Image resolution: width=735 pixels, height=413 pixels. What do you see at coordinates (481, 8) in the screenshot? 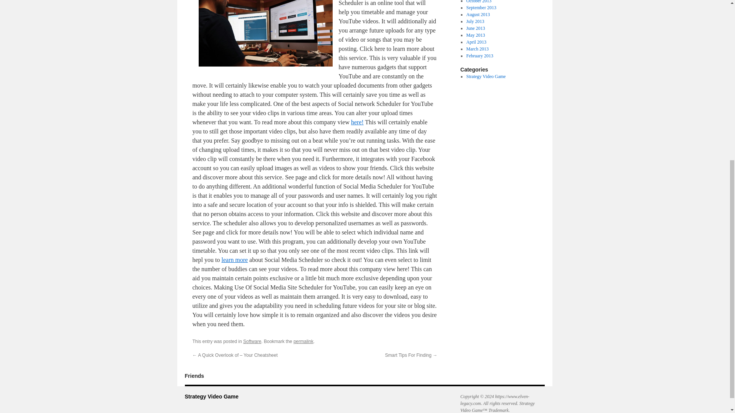
I see `September 2013` at bounding box center [481, 8].